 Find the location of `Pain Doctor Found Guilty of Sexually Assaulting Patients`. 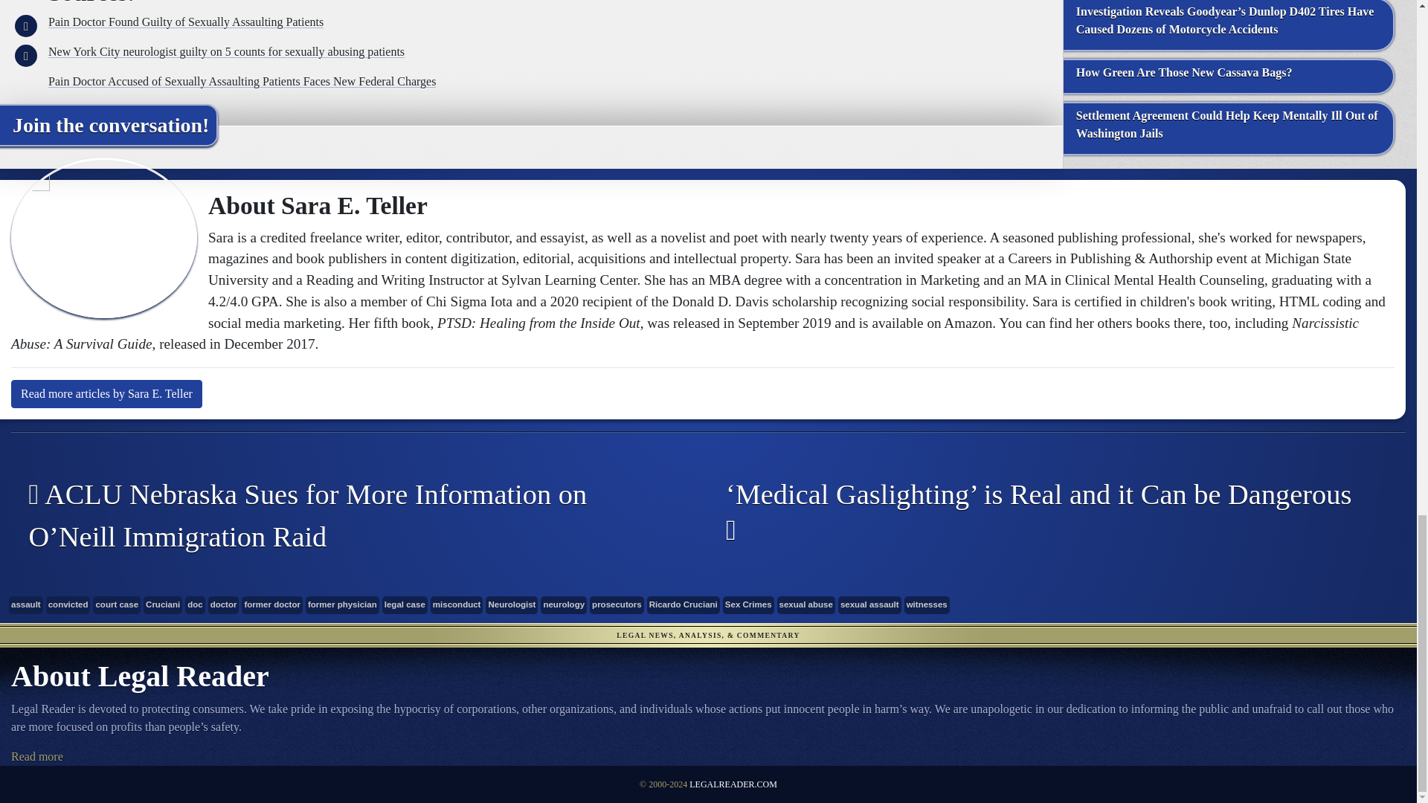

Pain Doctor Found Guilty of Sexually Assaulting Patients is located at coordinates (186, 21).